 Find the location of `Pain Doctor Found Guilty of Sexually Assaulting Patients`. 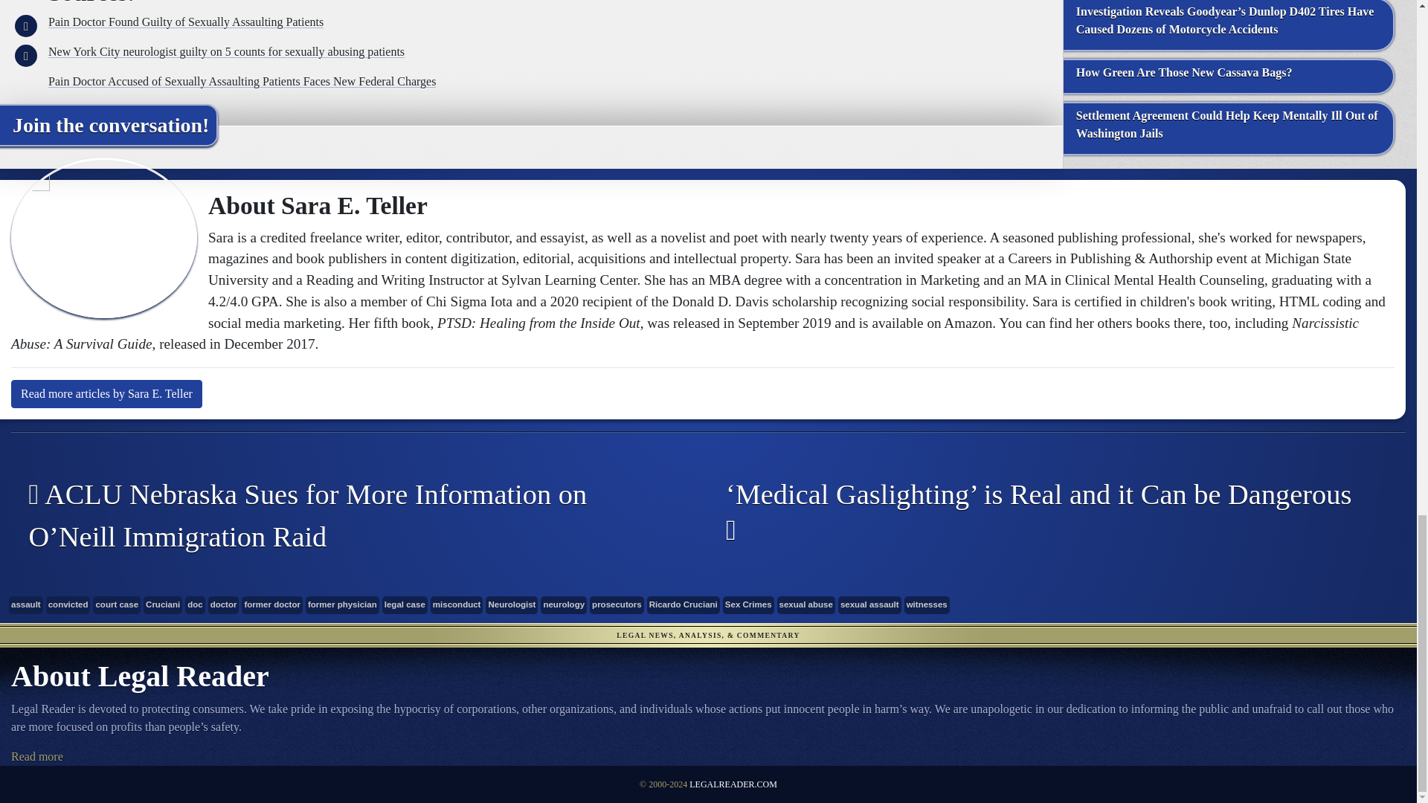

Pain Doctor Found Guilty of Sexually Assaulting Patients is located at coordinates (186, 21).